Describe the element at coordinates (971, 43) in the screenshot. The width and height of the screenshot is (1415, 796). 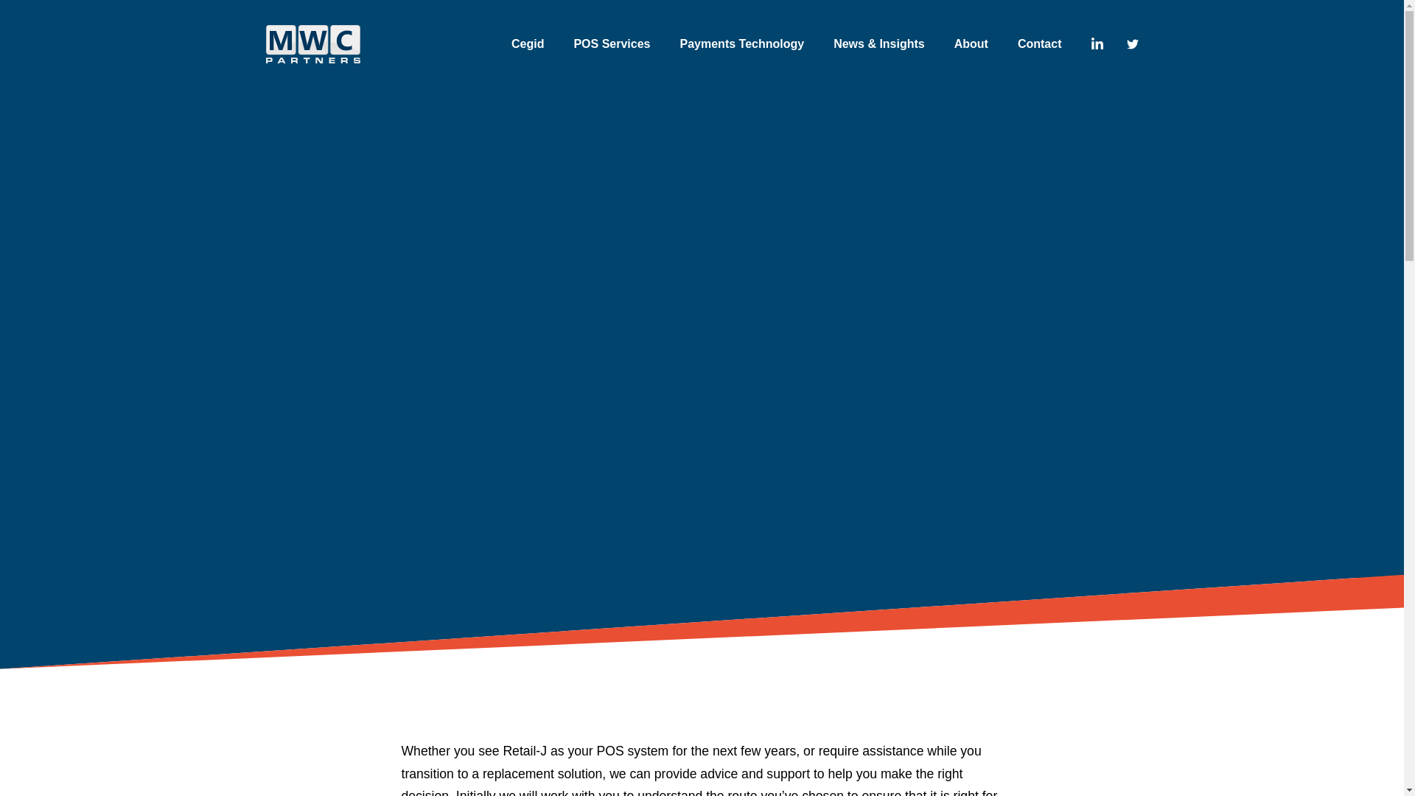
I see `About` at that location.